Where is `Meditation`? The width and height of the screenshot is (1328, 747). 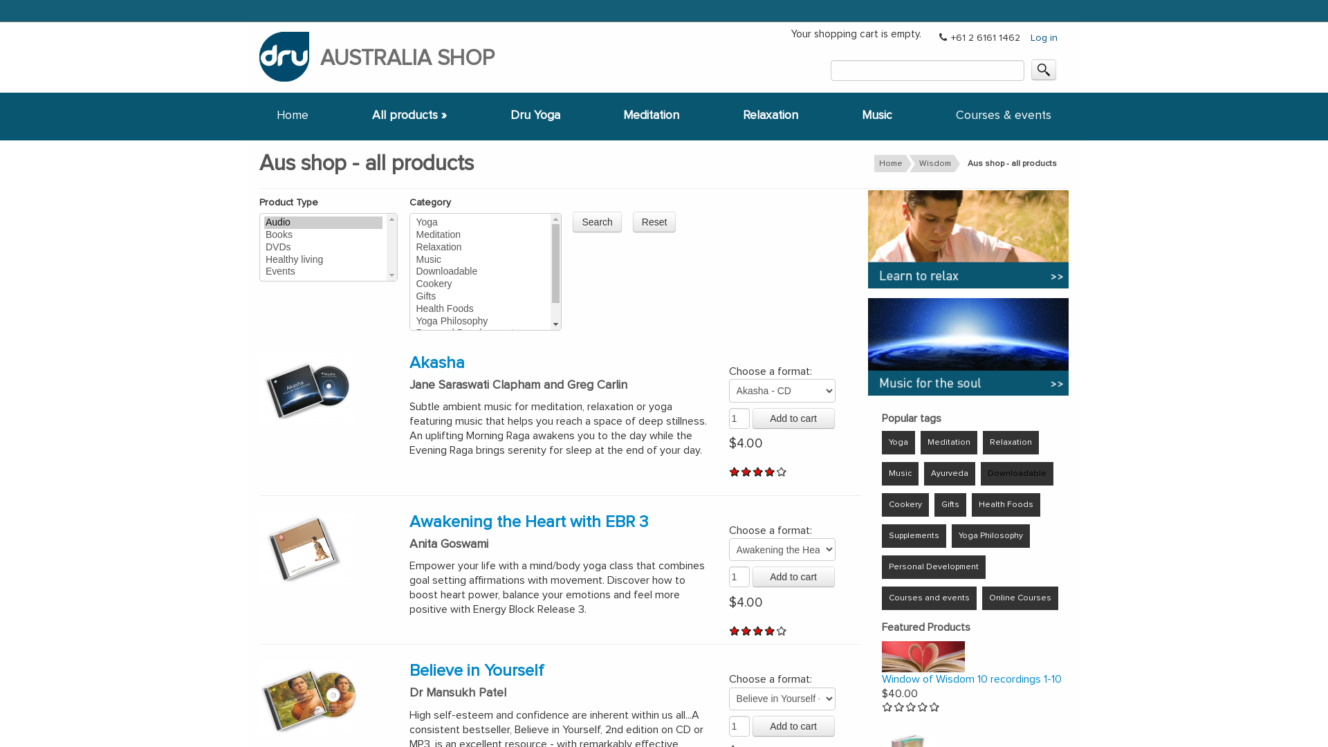 Meditation is located at coordinates (949, 443).